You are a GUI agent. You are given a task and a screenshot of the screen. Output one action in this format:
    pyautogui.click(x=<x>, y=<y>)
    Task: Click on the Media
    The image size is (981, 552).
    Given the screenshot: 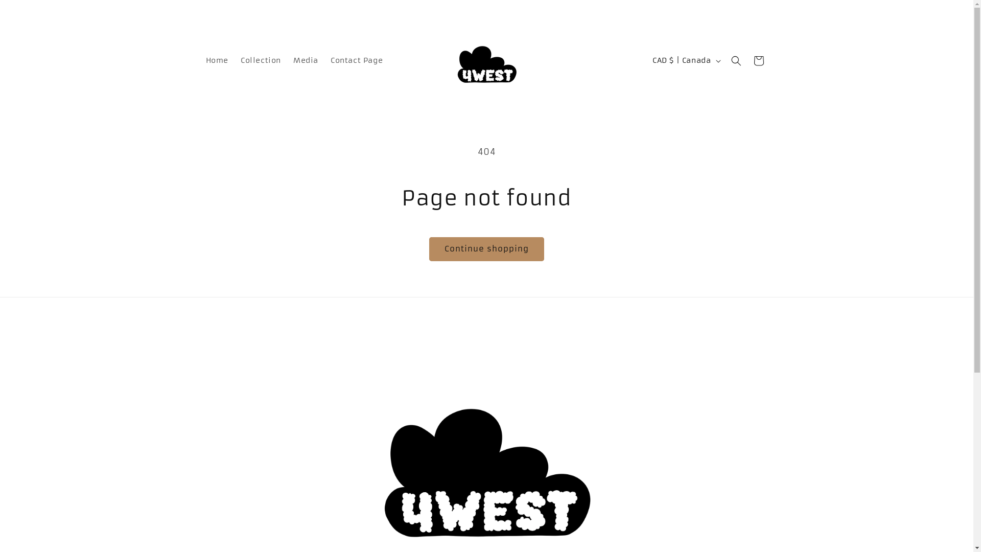 What is the action you would take?
    pyautogui.click(x=306, y=60)
    